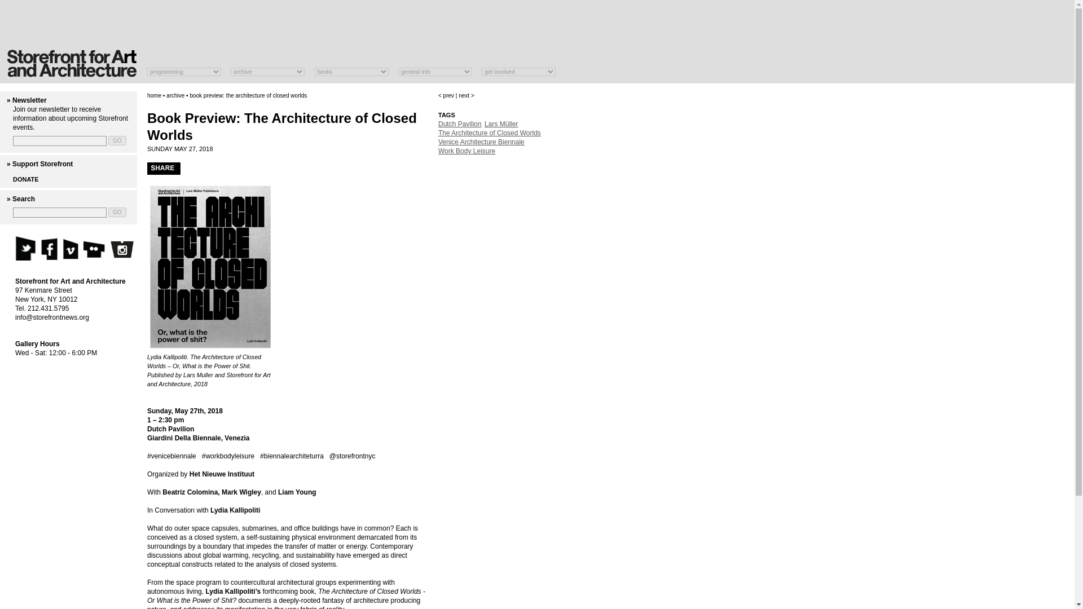 The height and width of the screenshot is (609, 1083). What do you see at coordinates (155, 95) in the screenshot?
I see `home` at bounding box center [155, 95].